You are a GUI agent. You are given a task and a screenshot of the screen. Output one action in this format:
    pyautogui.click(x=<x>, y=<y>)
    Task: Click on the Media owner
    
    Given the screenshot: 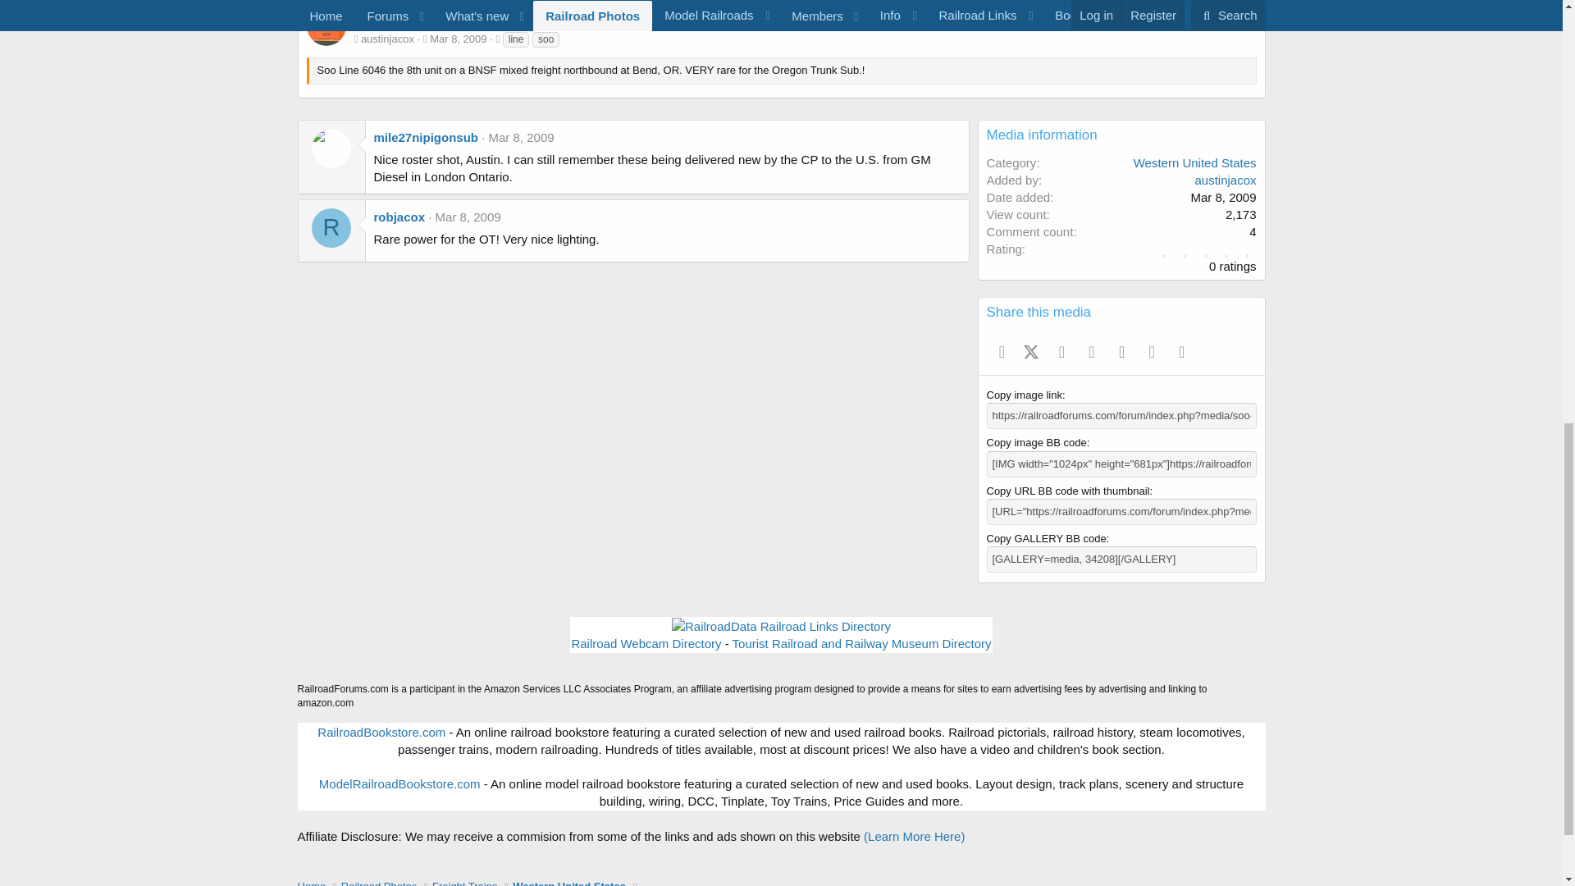 What is the action you would take?
    pyautogui.click(x=356, y=39)
    